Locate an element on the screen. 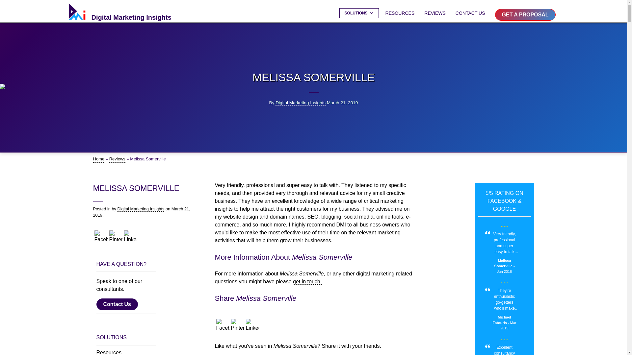 The width and height of the screenshot is (632, 355). Facebook is located at coordinates (101, 237).